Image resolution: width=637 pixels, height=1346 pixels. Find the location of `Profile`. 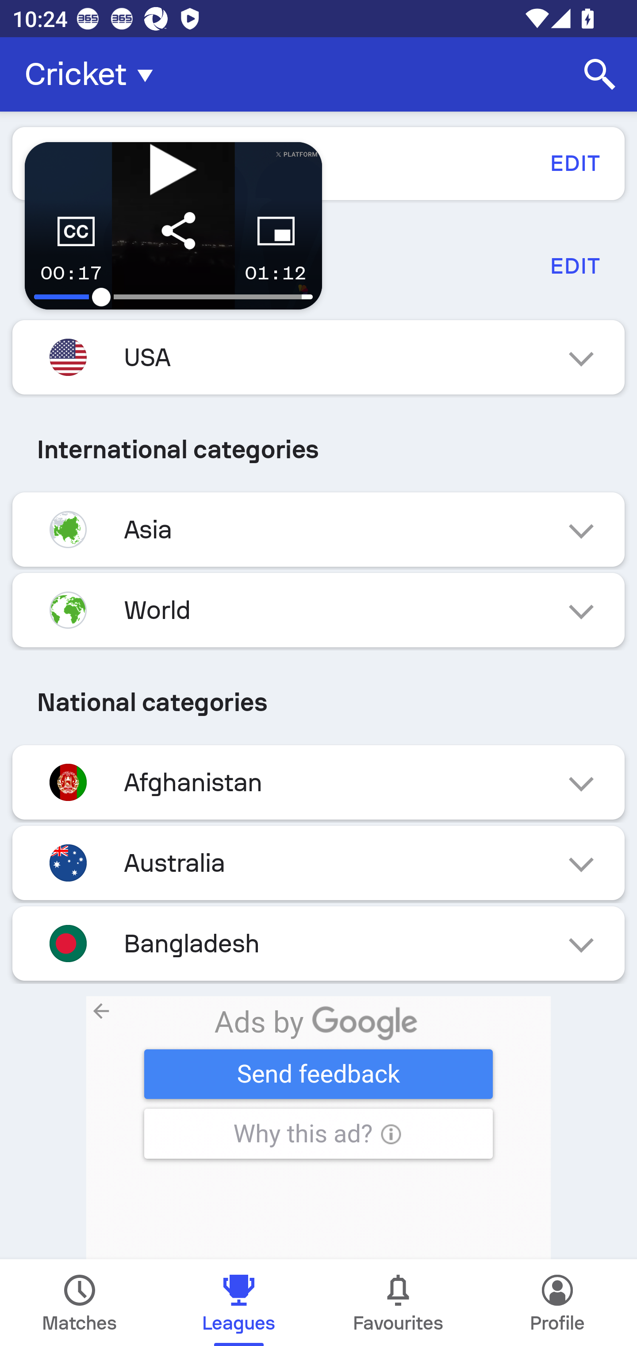

Profile is located at coordinates (557, 1303).